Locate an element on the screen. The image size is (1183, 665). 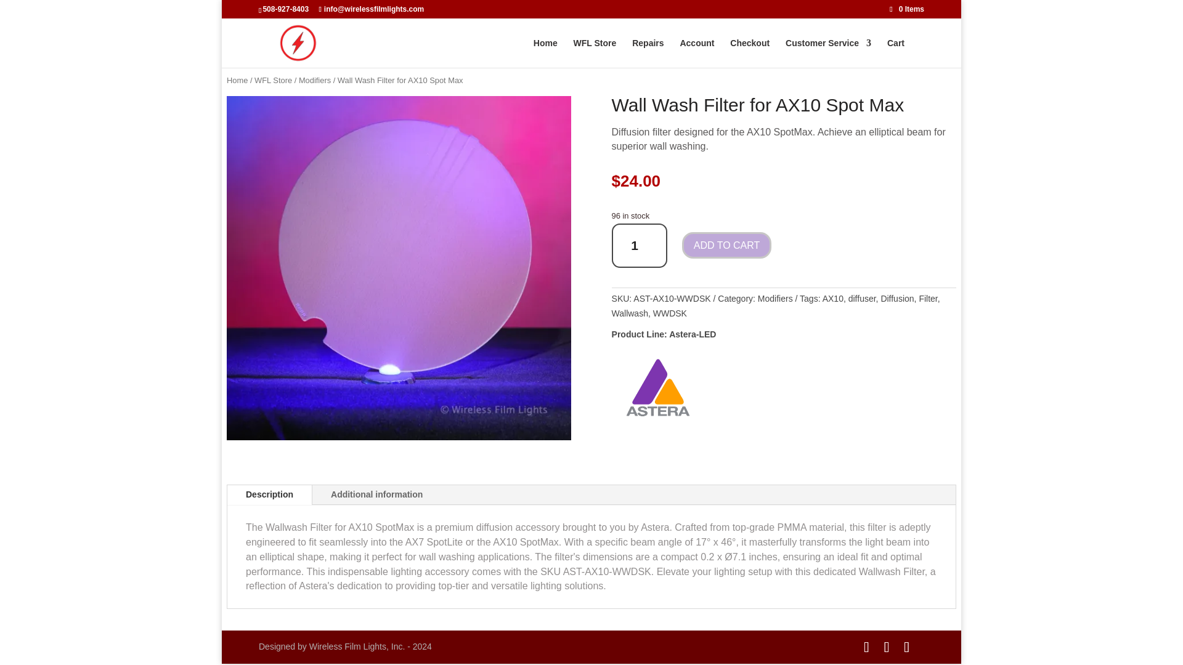
ADD TO CART is located at coordinates (727, 245).